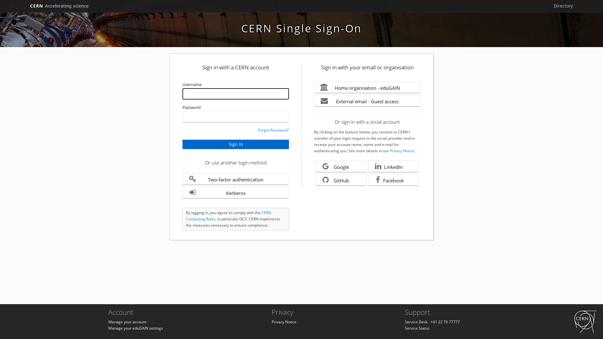 The image size is (603, 339). I want to click on Kerberos, so click(236, 193).